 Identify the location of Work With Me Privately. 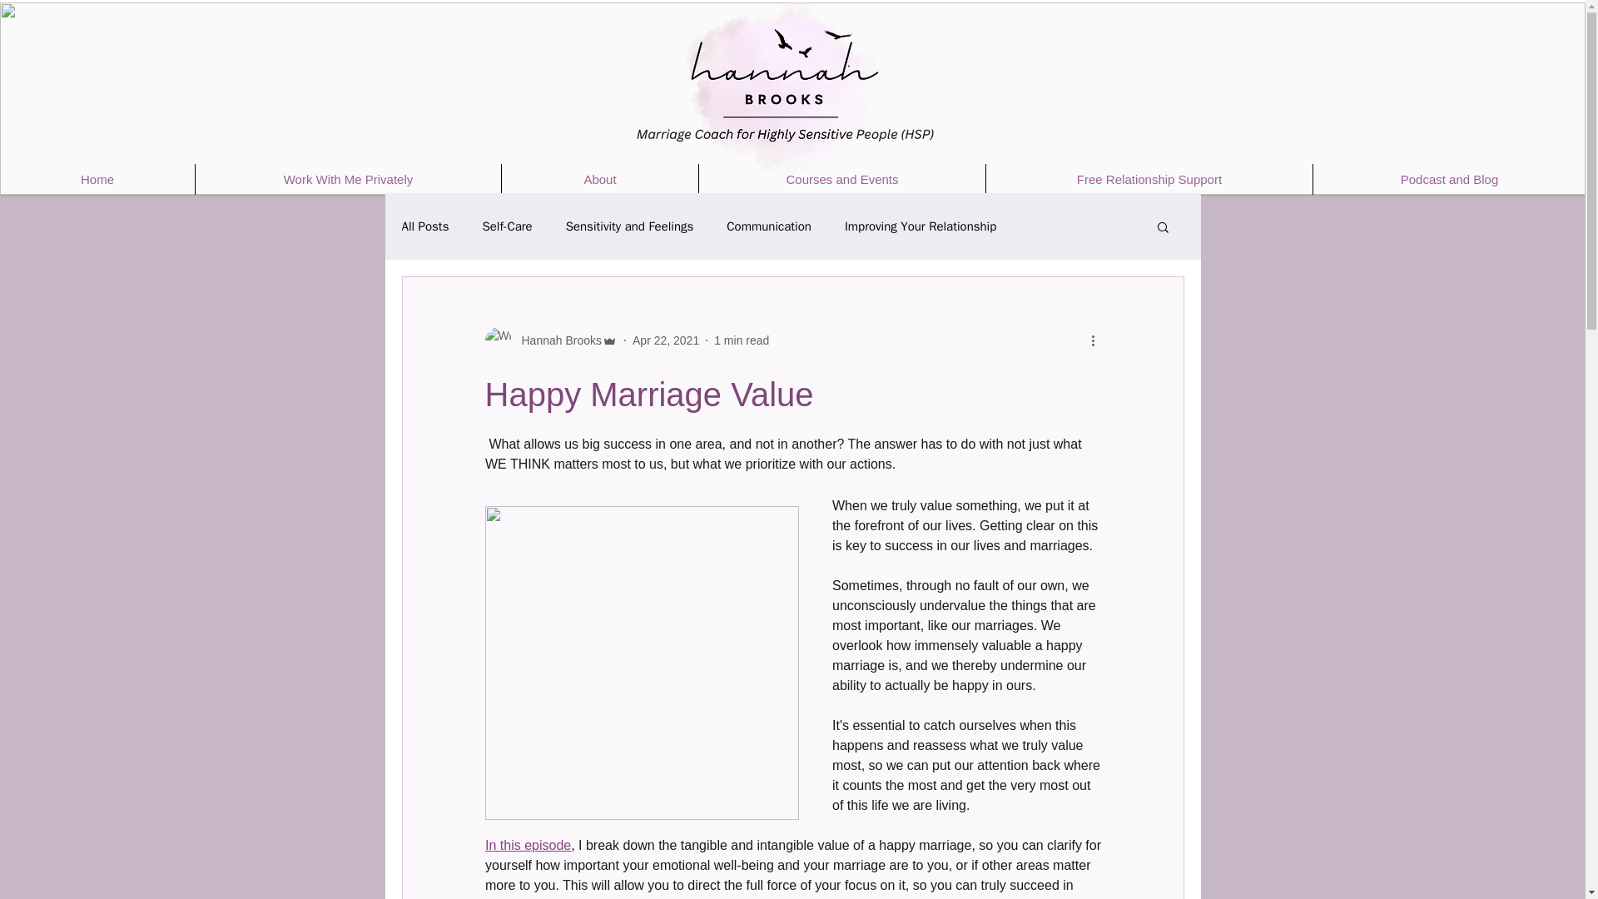
(348, 179).